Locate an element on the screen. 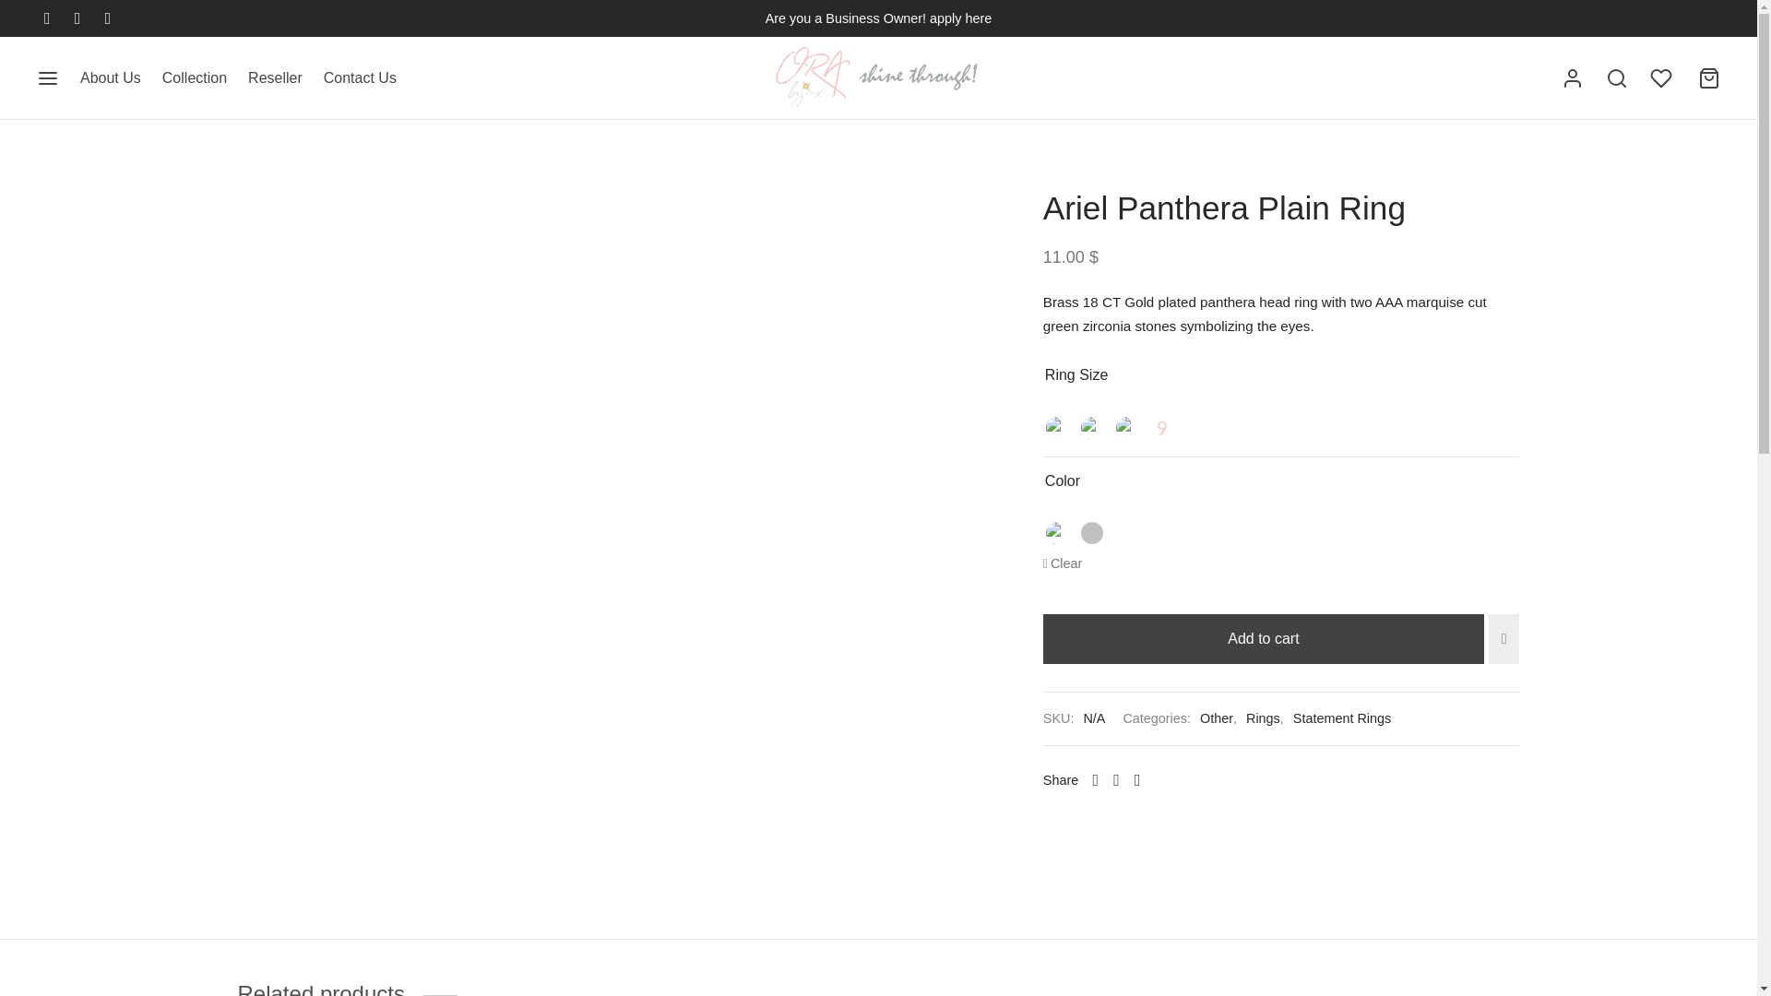 This screenshot has height=996, width=1771. Are you a Business Owner! apply here is located at coordinates (878, 18).